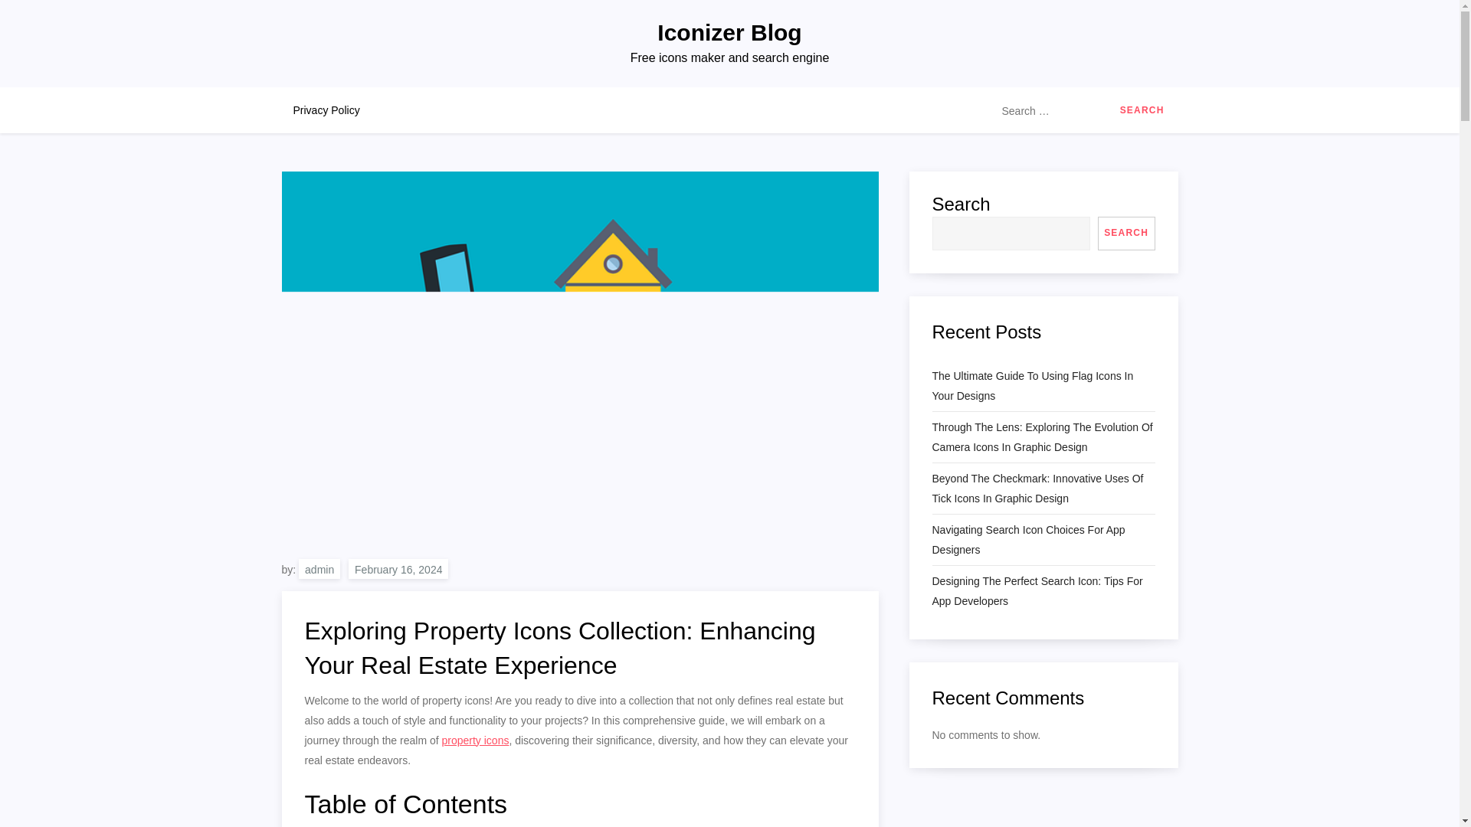  Describe the element at coordinates (729, 32) in the screenshot. I see `Iconizer Blog` at that location.